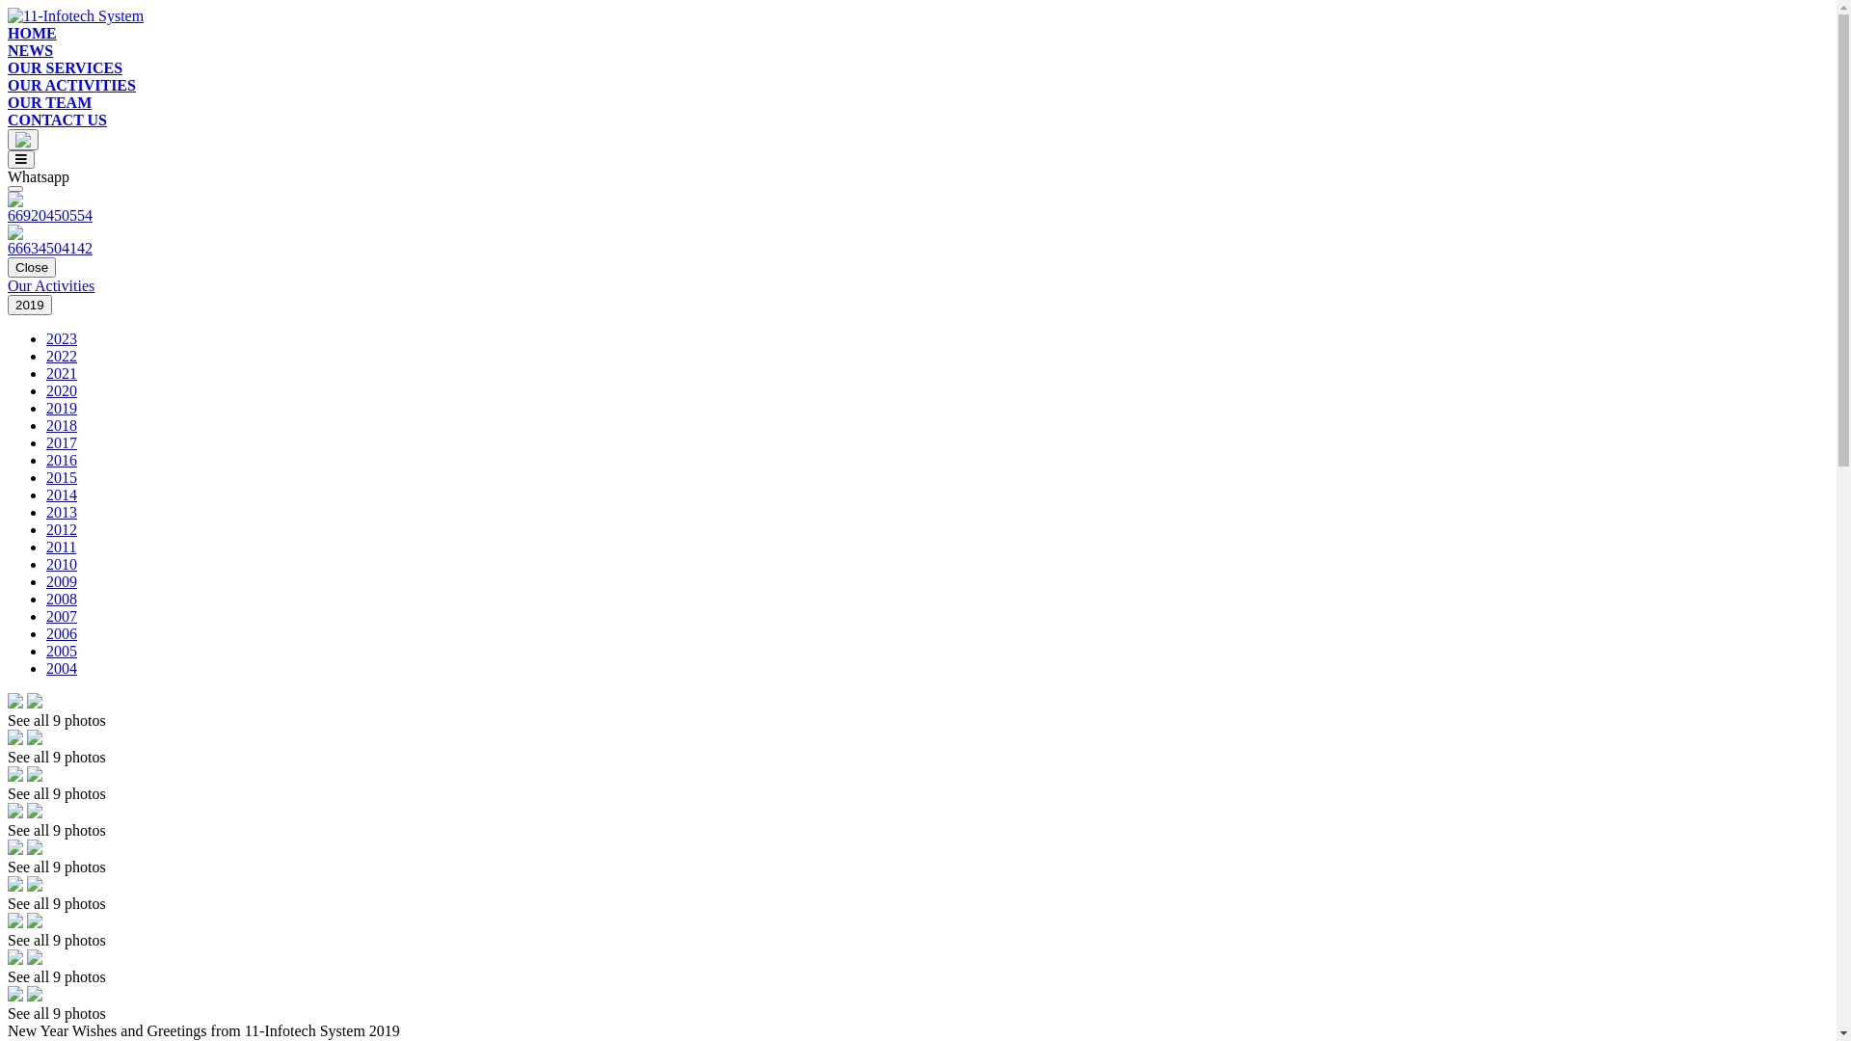 This screenshot has width=1851, height=1041. What do you see at coordinates (62, 634) in the screenshot?
I see `2006` at bounding box center [62, 634].